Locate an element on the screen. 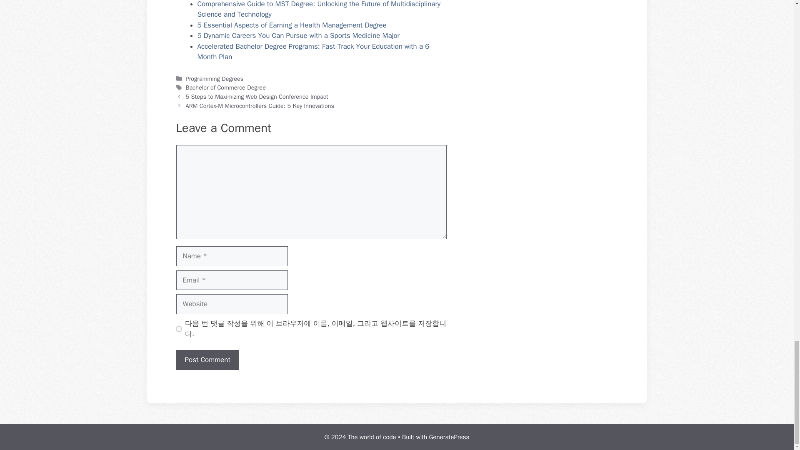  ARM Cortex-M Microcontrollers Guide: 5 Key Innovations is located at coordinates (260, 106).